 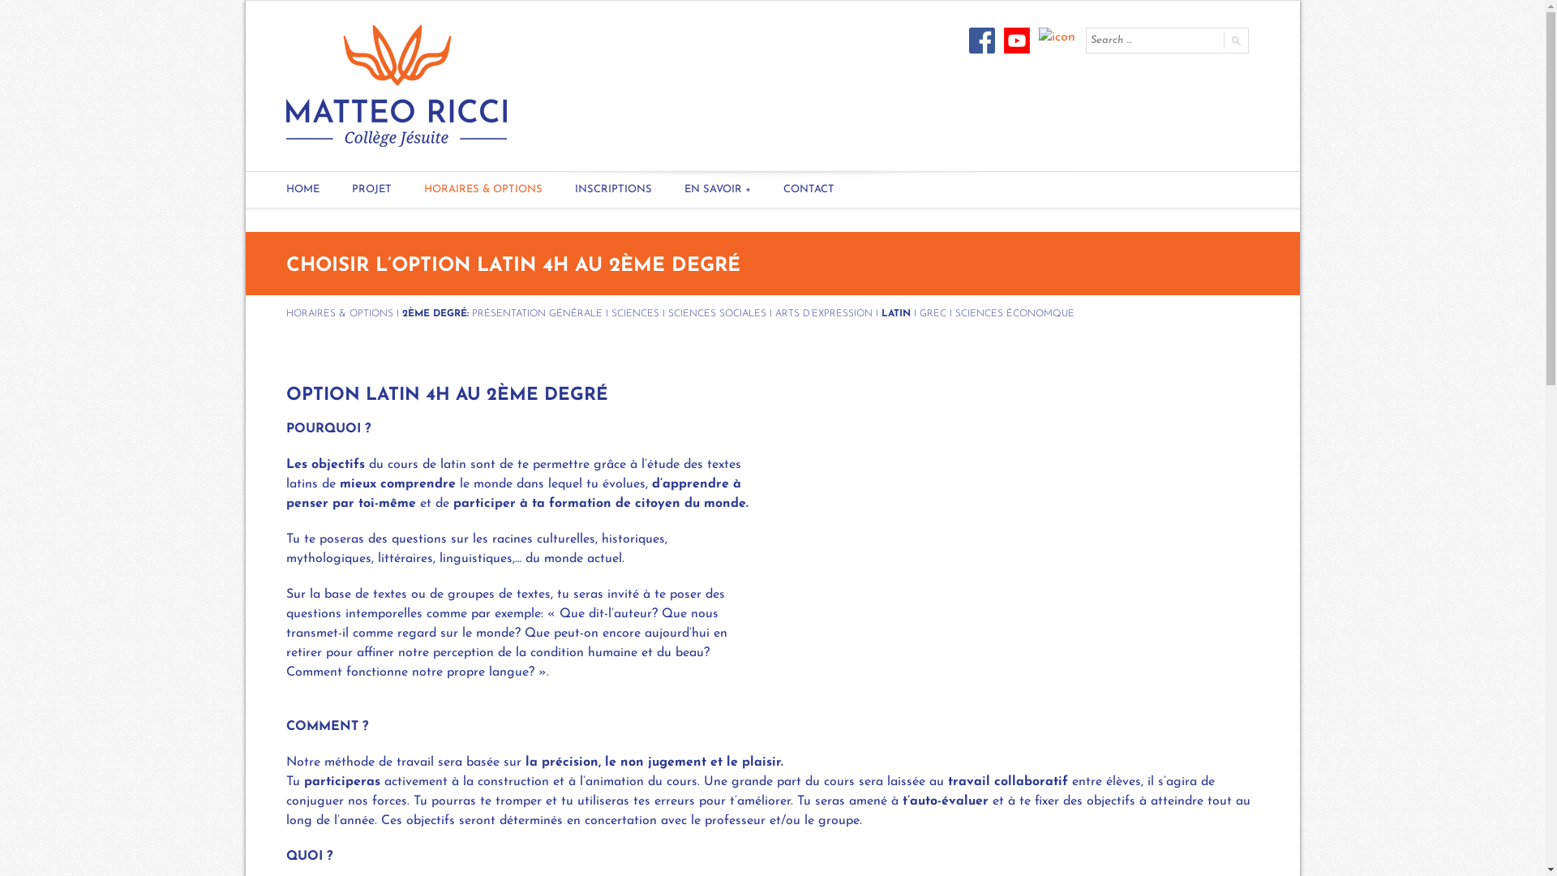 What do you see at coordinates (483, 190) in the screenshot?
I see `HORAIRES & OPTIONS` at bounding box center [483, 190].